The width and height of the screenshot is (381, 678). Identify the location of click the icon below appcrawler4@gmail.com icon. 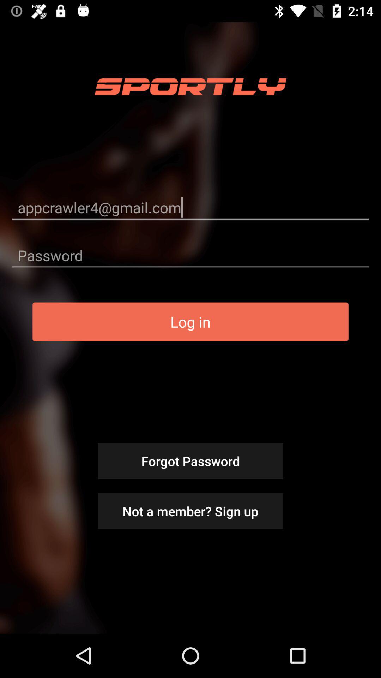
(190, 255).